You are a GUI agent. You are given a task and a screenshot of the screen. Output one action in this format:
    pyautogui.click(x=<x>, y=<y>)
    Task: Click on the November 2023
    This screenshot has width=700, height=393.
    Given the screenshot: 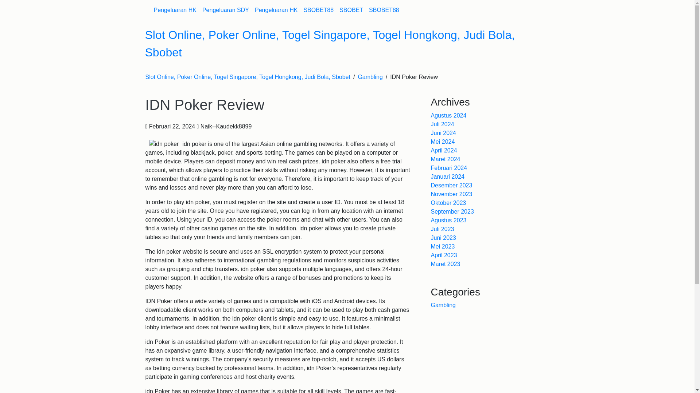 What is the action you would take?
    pyautogui.click(x=452, y=194)
    